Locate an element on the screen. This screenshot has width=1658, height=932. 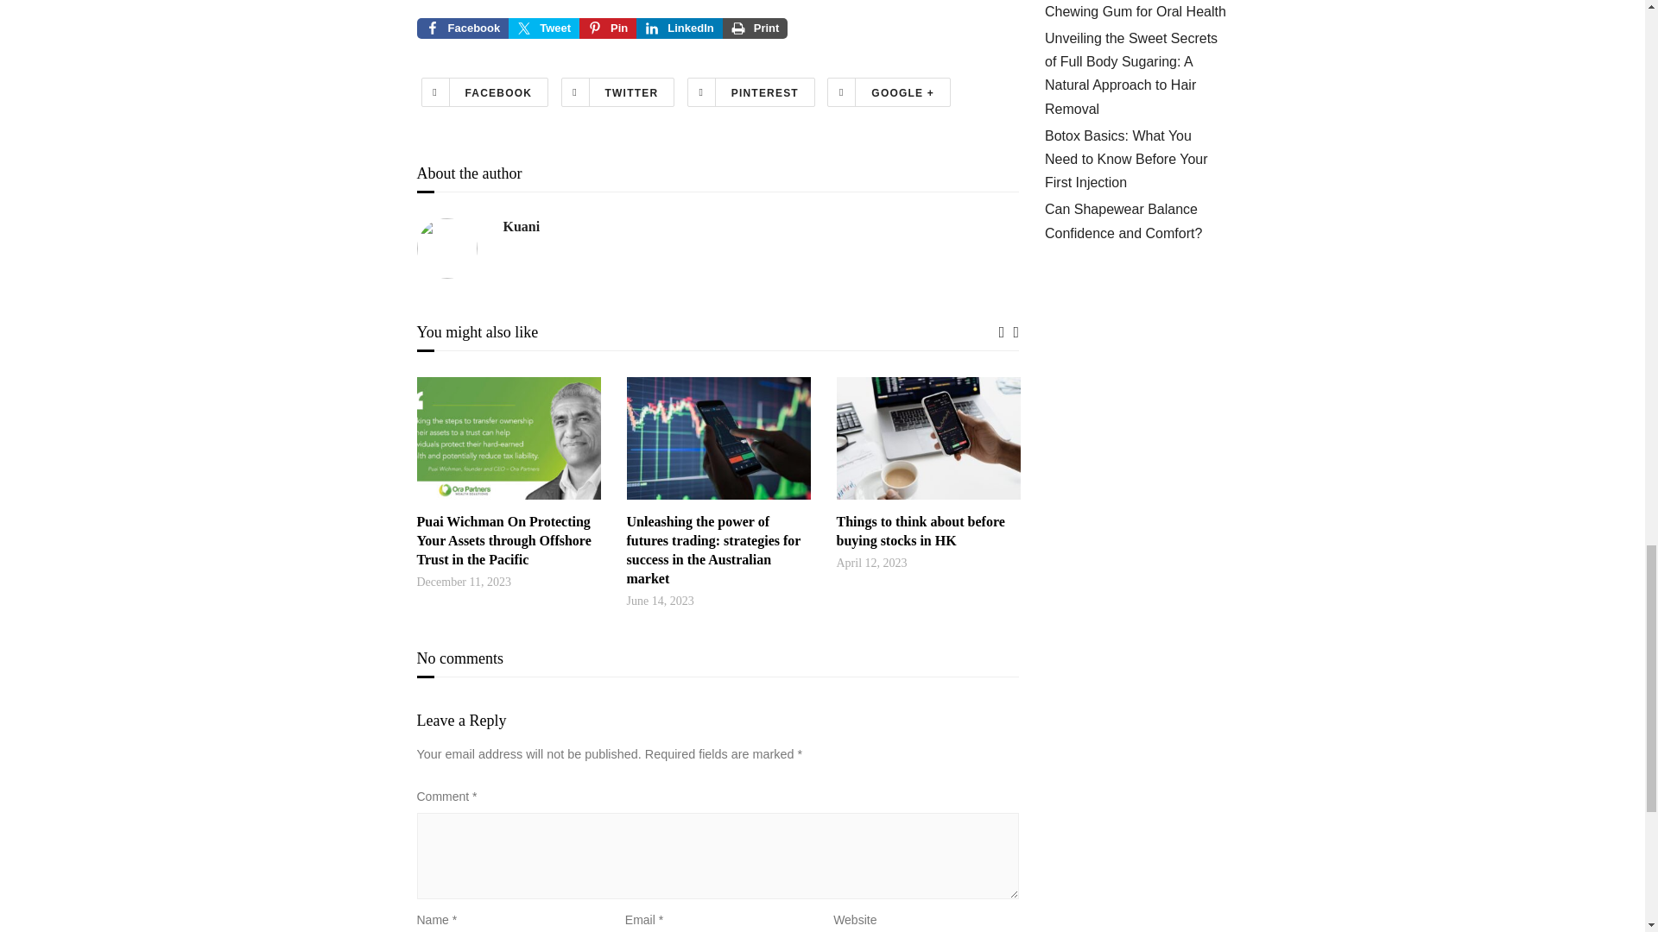
Share on LinkedIn is located at coordinates (679, 28).